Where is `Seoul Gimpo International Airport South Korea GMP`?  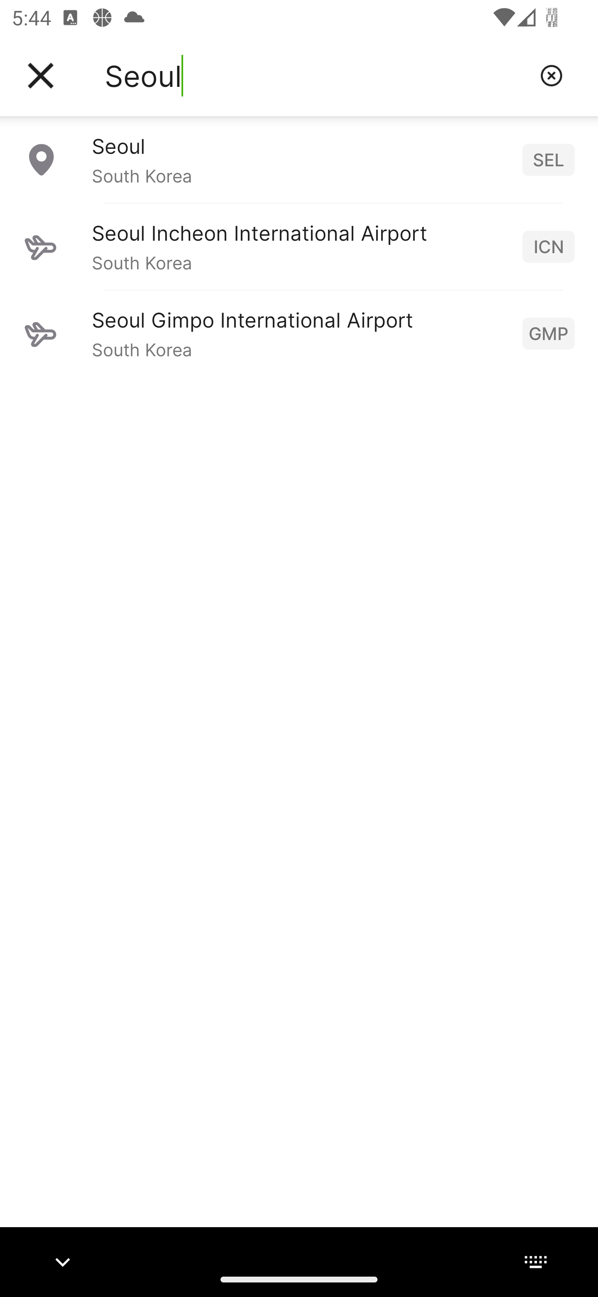 Seoul Gimpo International Airport South Korea GMP is located at coordinates (299, 333).